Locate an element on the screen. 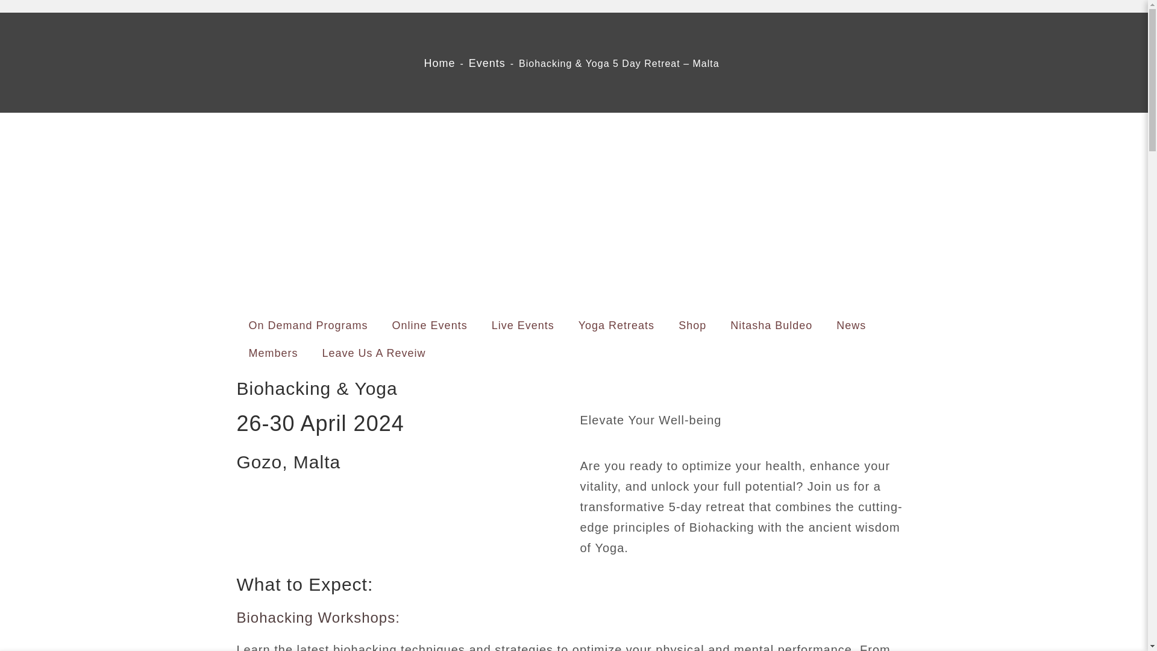  Members is located at coordinates (272, 353).